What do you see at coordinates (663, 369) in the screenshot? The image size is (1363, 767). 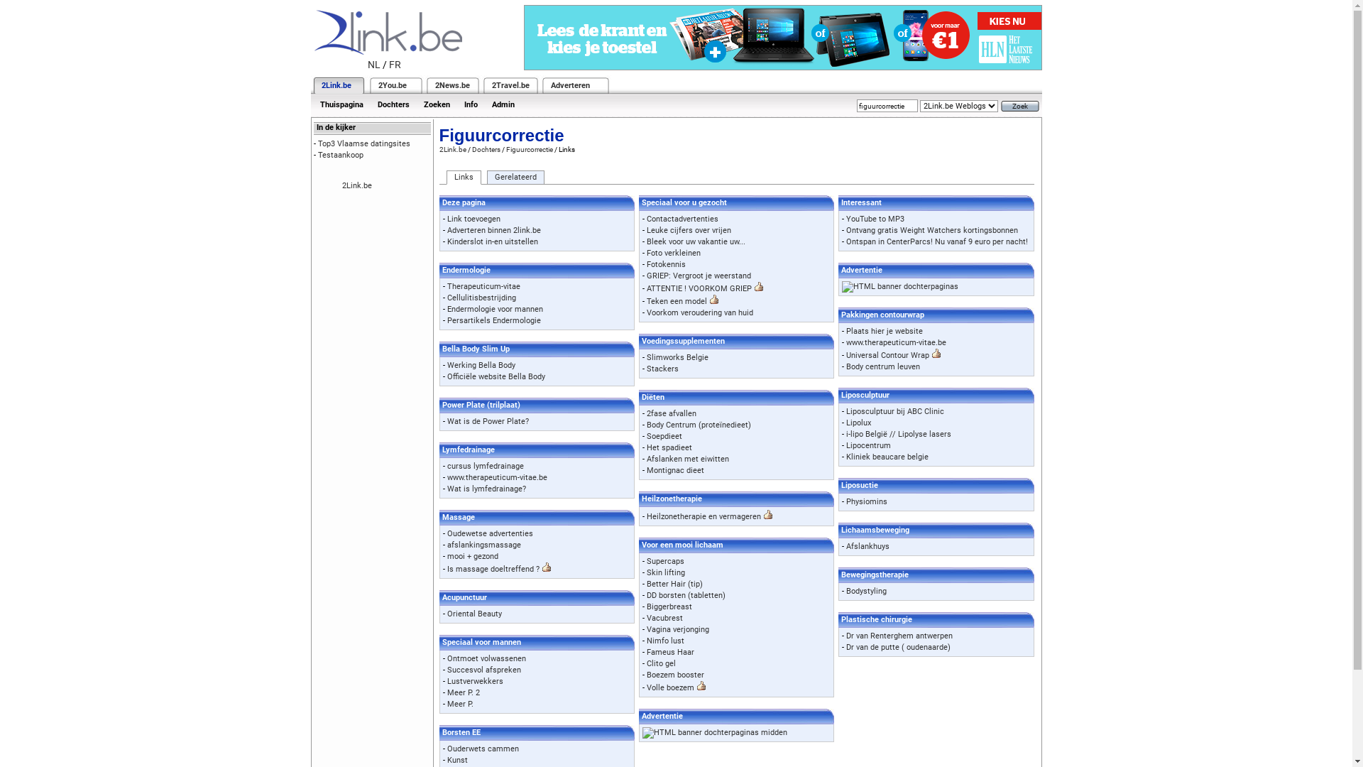 I see `Stackers` at bounding box center [663, 369].